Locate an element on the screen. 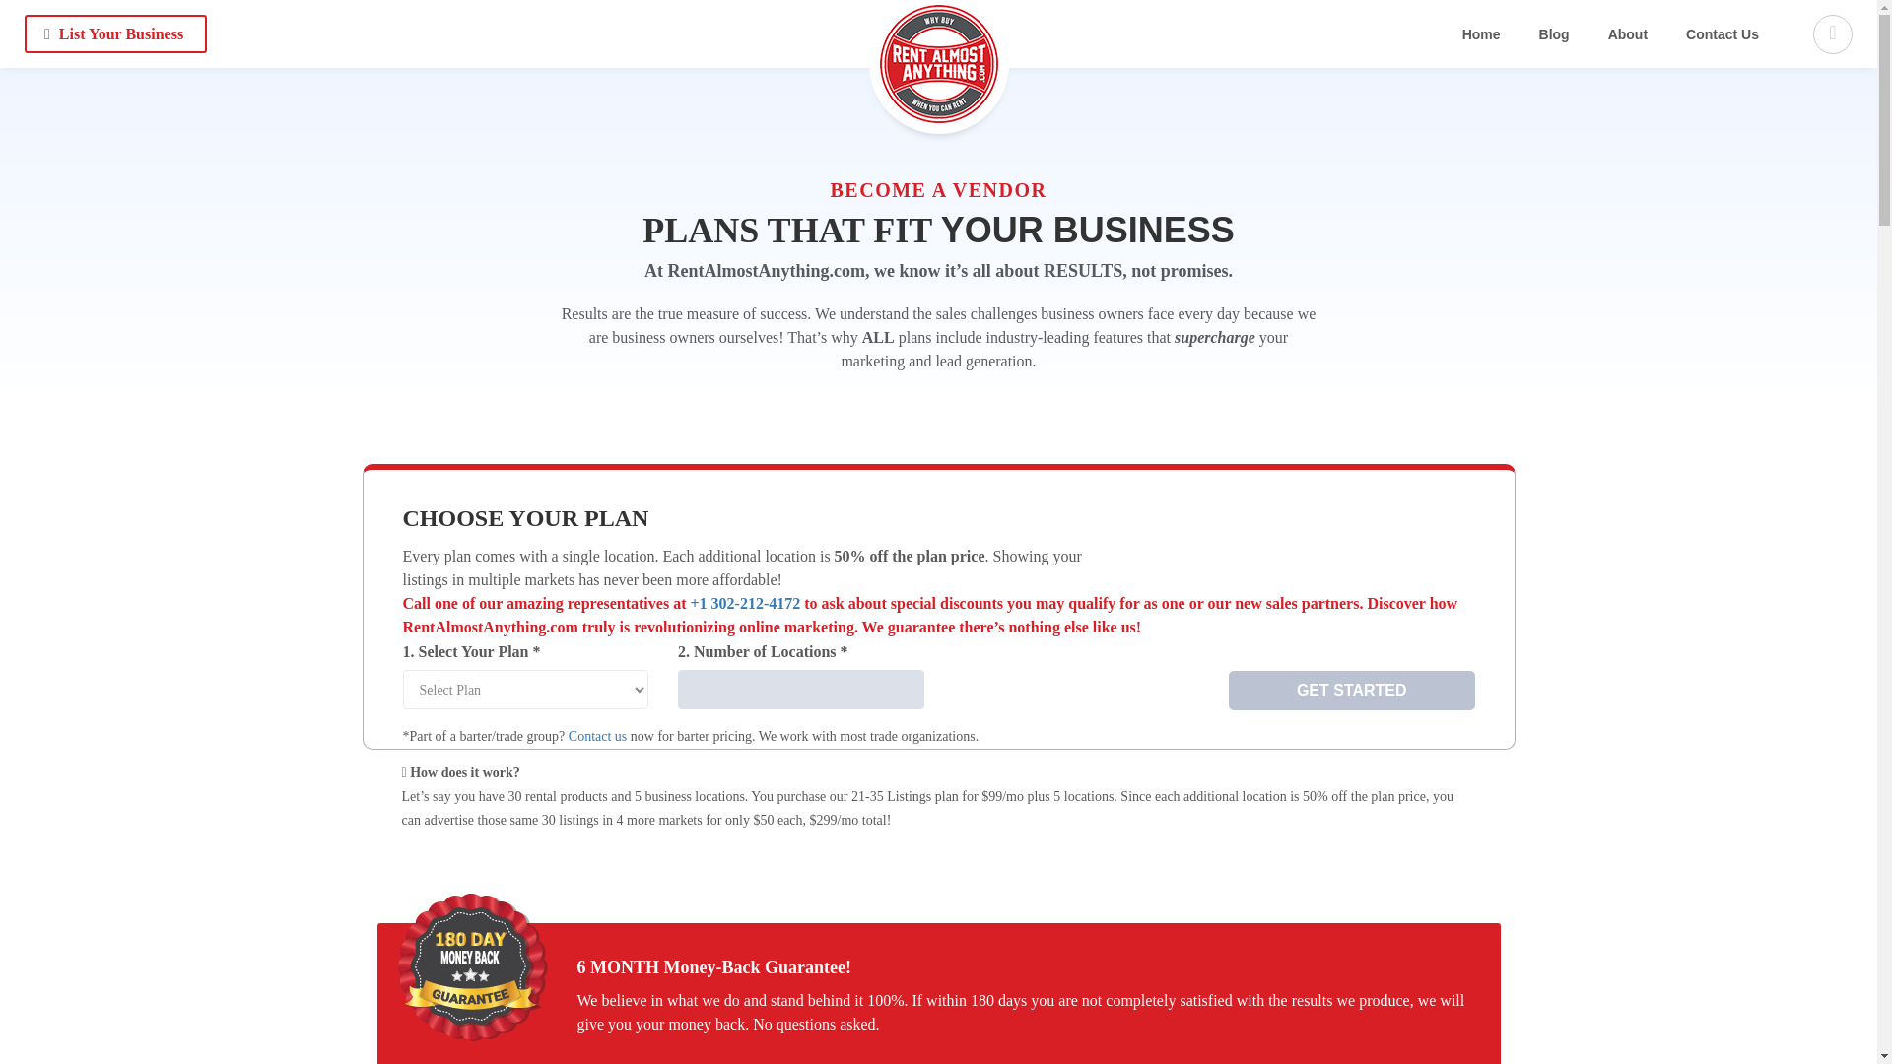 The image size is (1892, 1064). Get Started is located at coordinates (1352, 691).